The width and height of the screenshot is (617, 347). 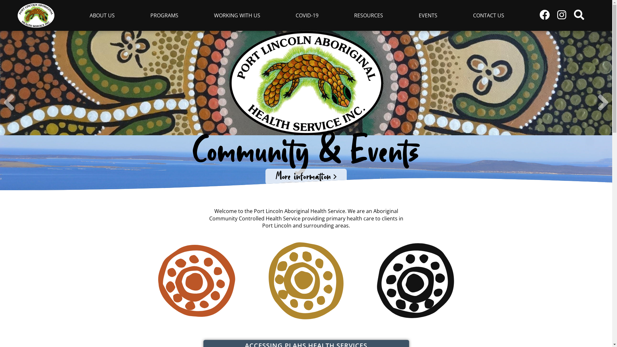 What do you see at coordinates (306, 236) in the screenshot?
I see `Information and resources` at bounding box center [306, 236].